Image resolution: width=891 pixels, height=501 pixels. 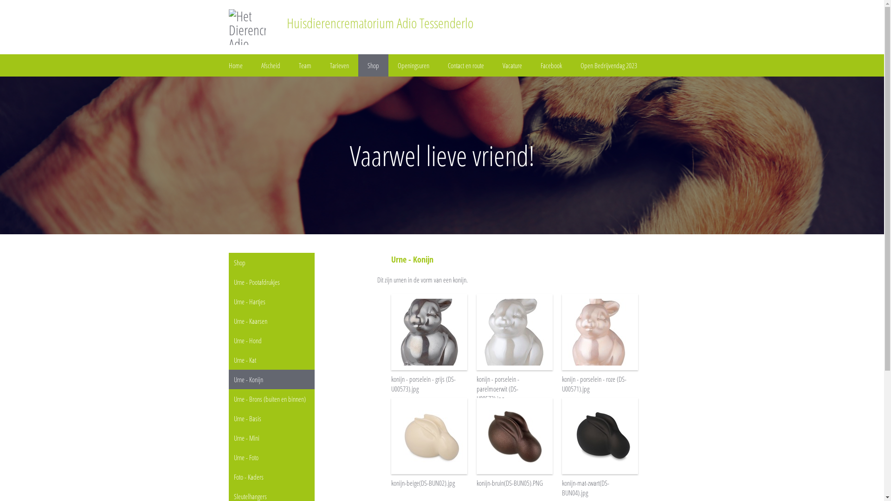 I want to click on Urne - Kat, so click(x=271, y=360).